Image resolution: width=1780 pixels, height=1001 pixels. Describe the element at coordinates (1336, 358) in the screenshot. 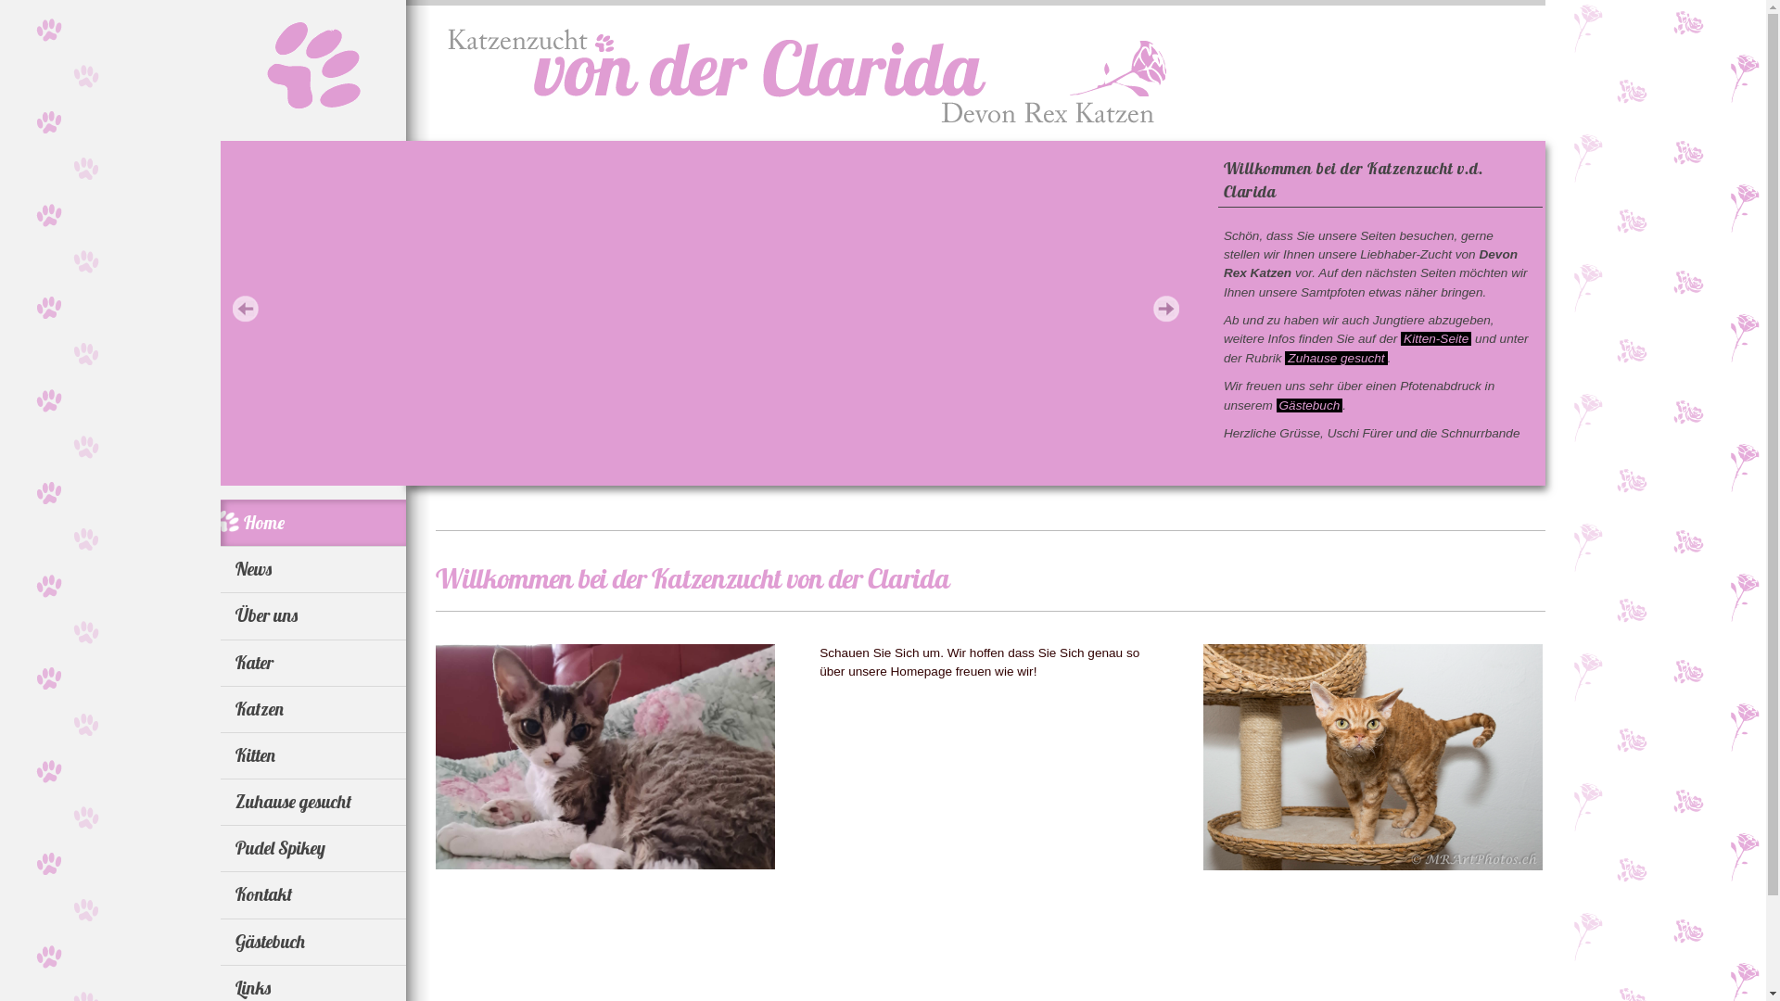

I see `Zuhause gesucht` at that location.